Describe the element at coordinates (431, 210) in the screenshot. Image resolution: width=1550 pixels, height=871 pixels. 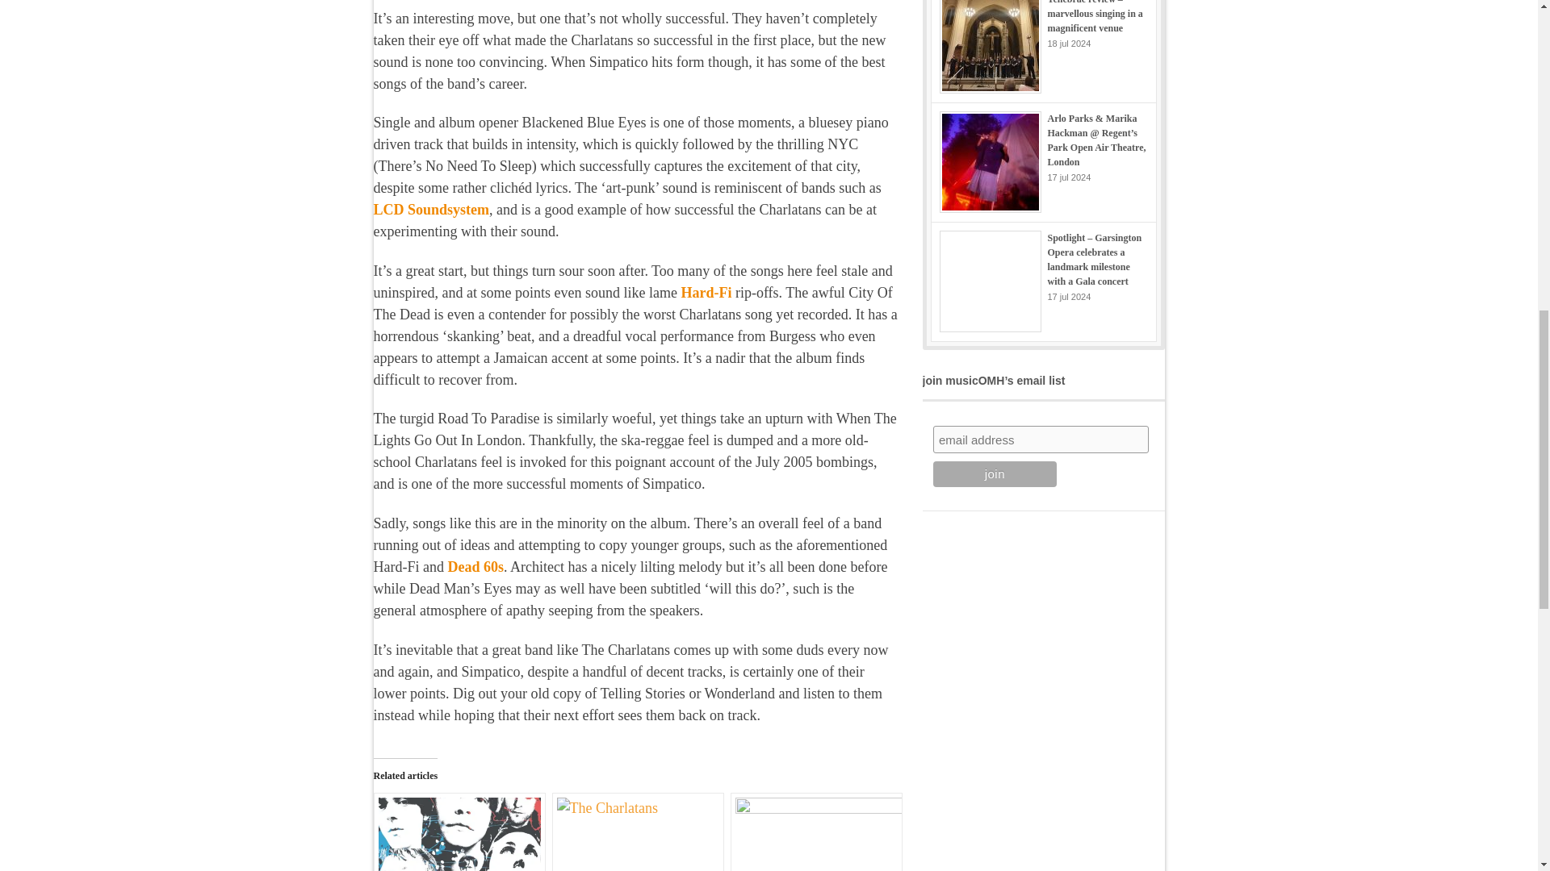
I see `LCD Soundsystem` at that location.